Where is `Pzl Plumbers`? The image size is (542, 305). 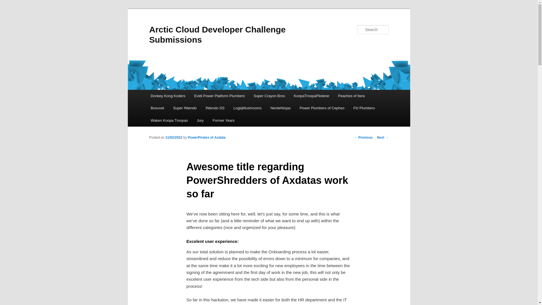 Pzl Plumbers is located at coordinates (364, 108).